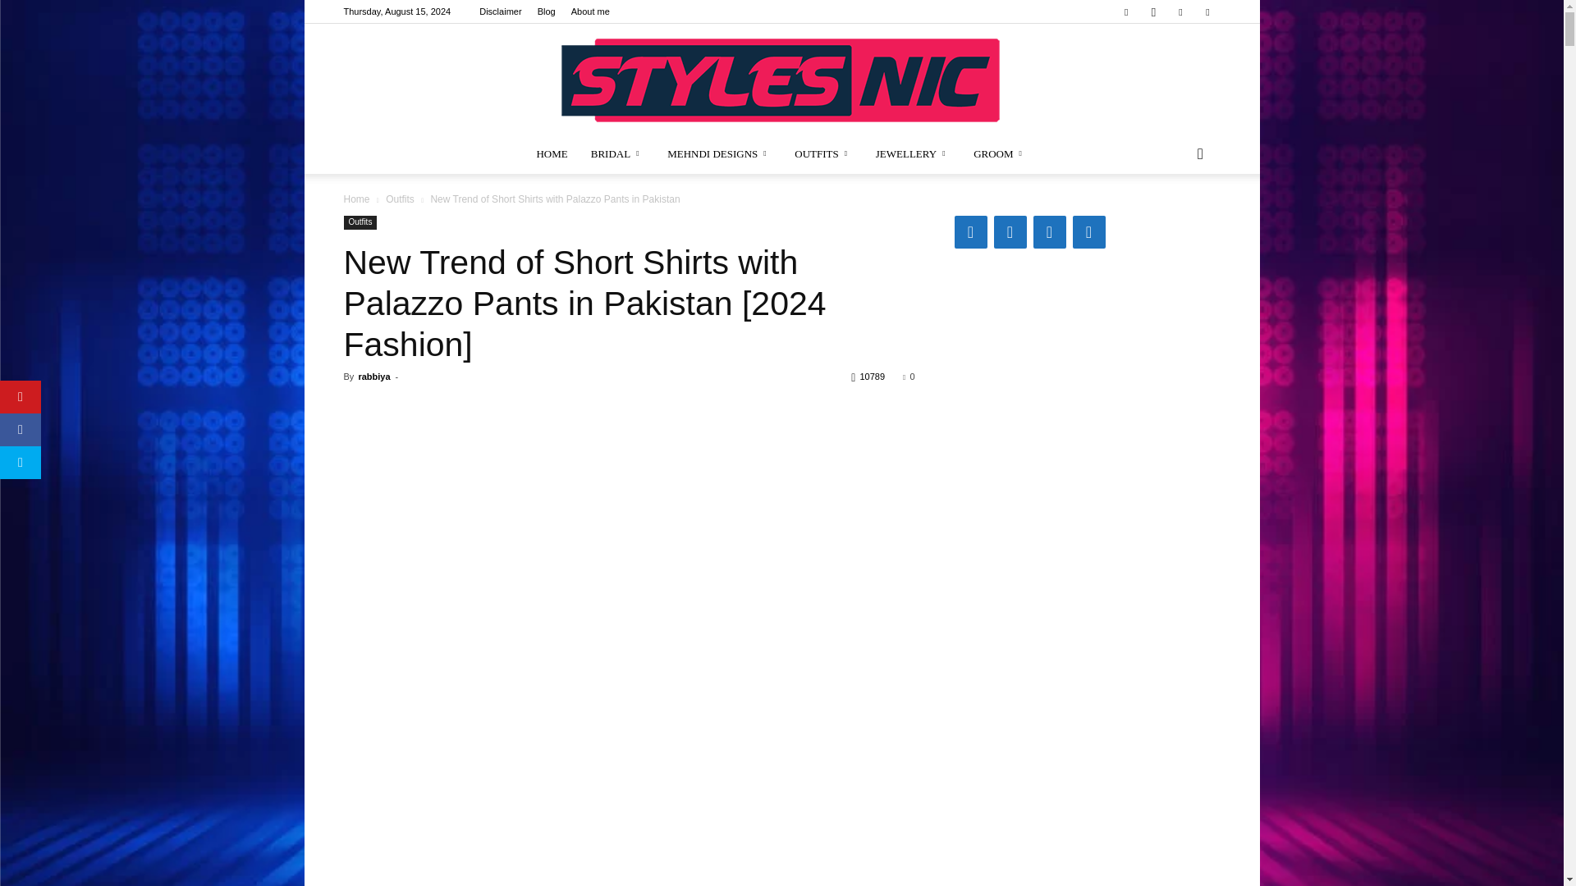  Describe the element at coordinates (1126, 11) in the screenshot. I see `Facebook` at that location.